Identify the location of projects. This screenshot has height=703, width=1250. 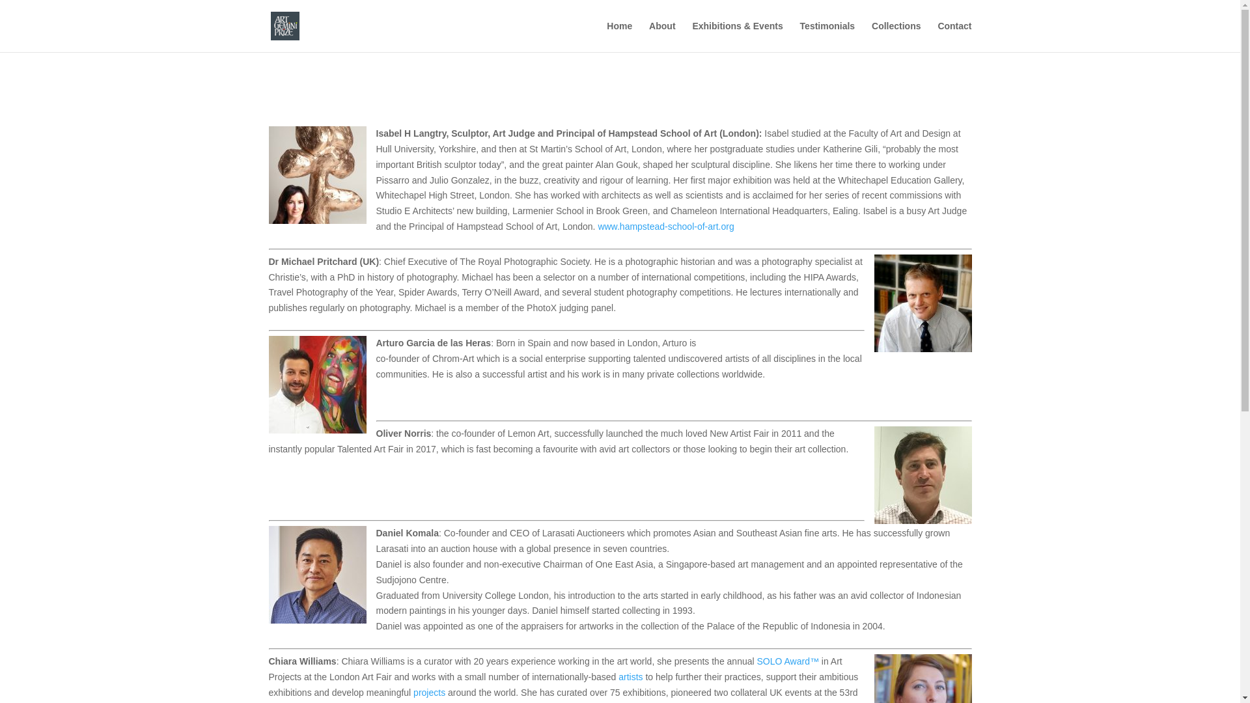
(429, 693).